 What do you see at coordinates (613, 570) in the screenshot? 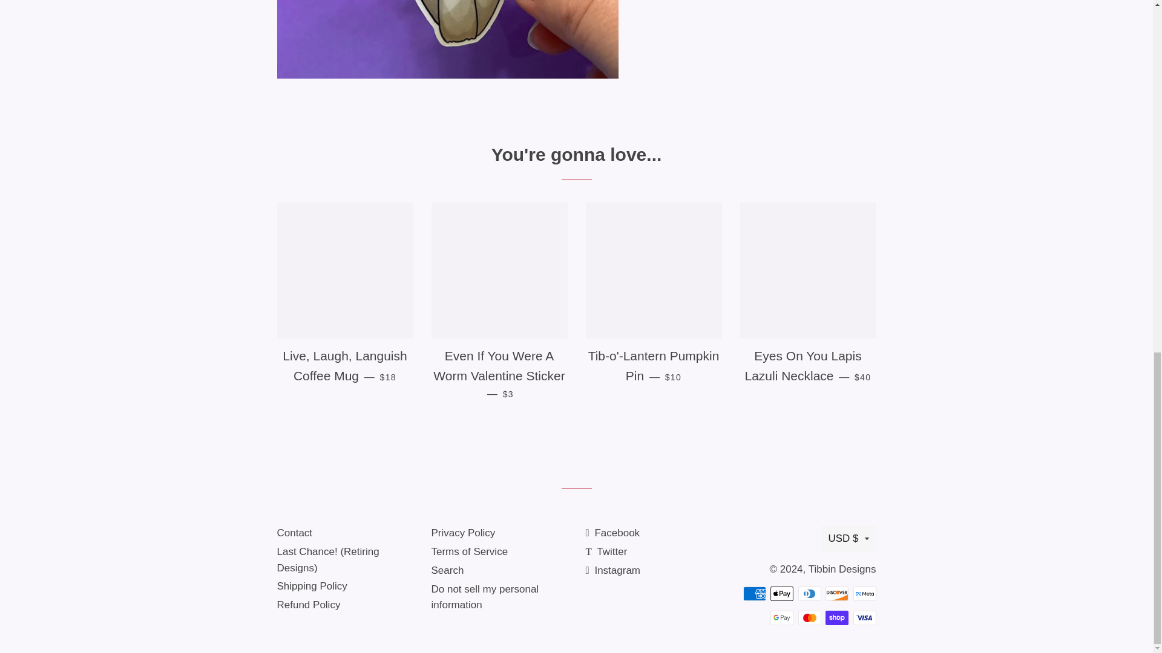
I see `Tibbin Designs on Instagram` at bounding box center [613, 570].